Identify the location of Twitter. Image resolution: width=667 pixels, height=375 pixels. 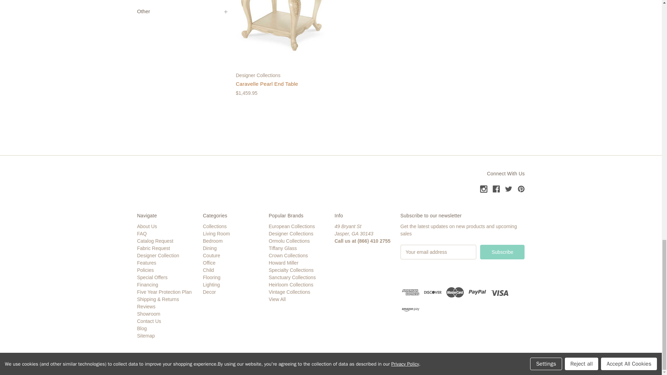
(509, 189).